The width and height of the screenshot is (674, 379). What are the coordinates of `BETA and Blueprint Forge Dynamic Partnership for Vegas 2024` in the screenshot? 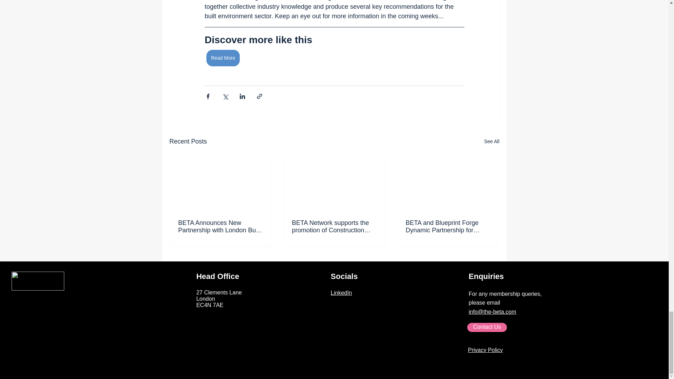 It's located at (448, 227).